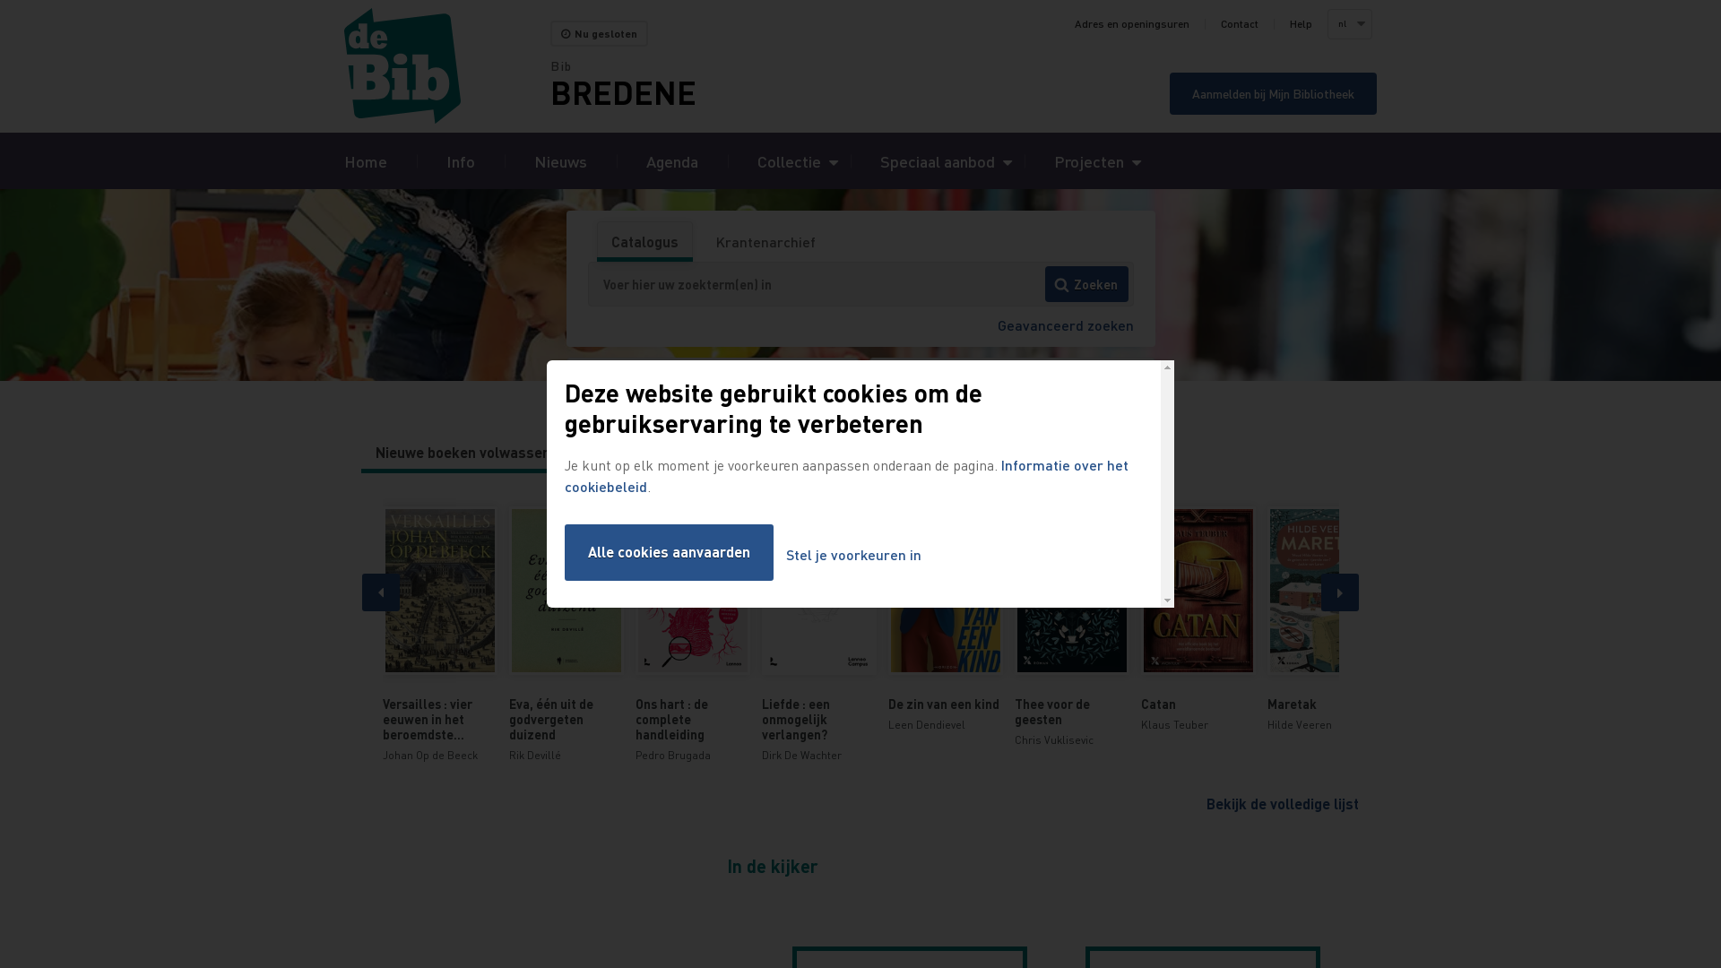 The width and height of the screenshot is (1721, 968). I want to click on Sinterklaas boekentips, so click(956, 453).